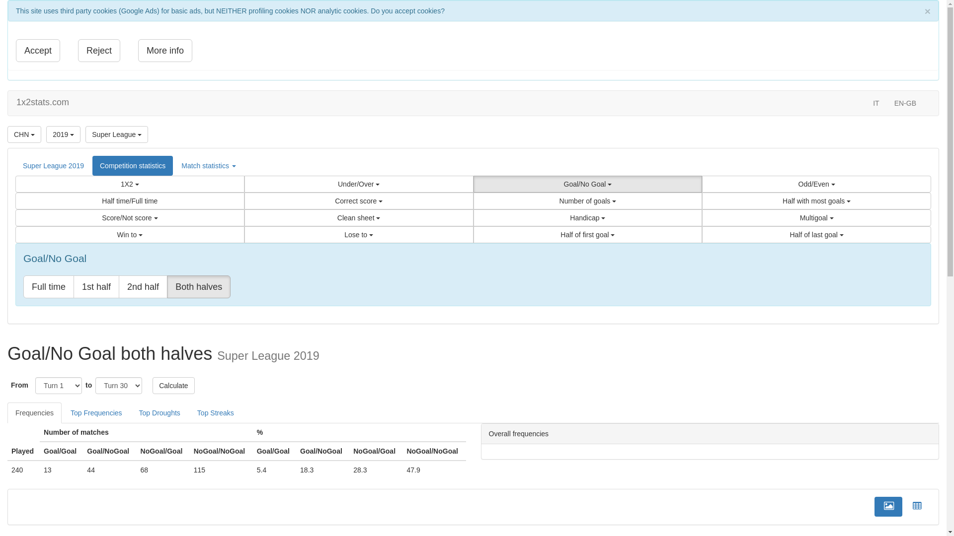 Image resolution: width=954 pixels, height=536 pixels. What do you see at coordinates (359, 218) in the screenshot?
I see `Clean sheet` at bounding box center [359, 218].